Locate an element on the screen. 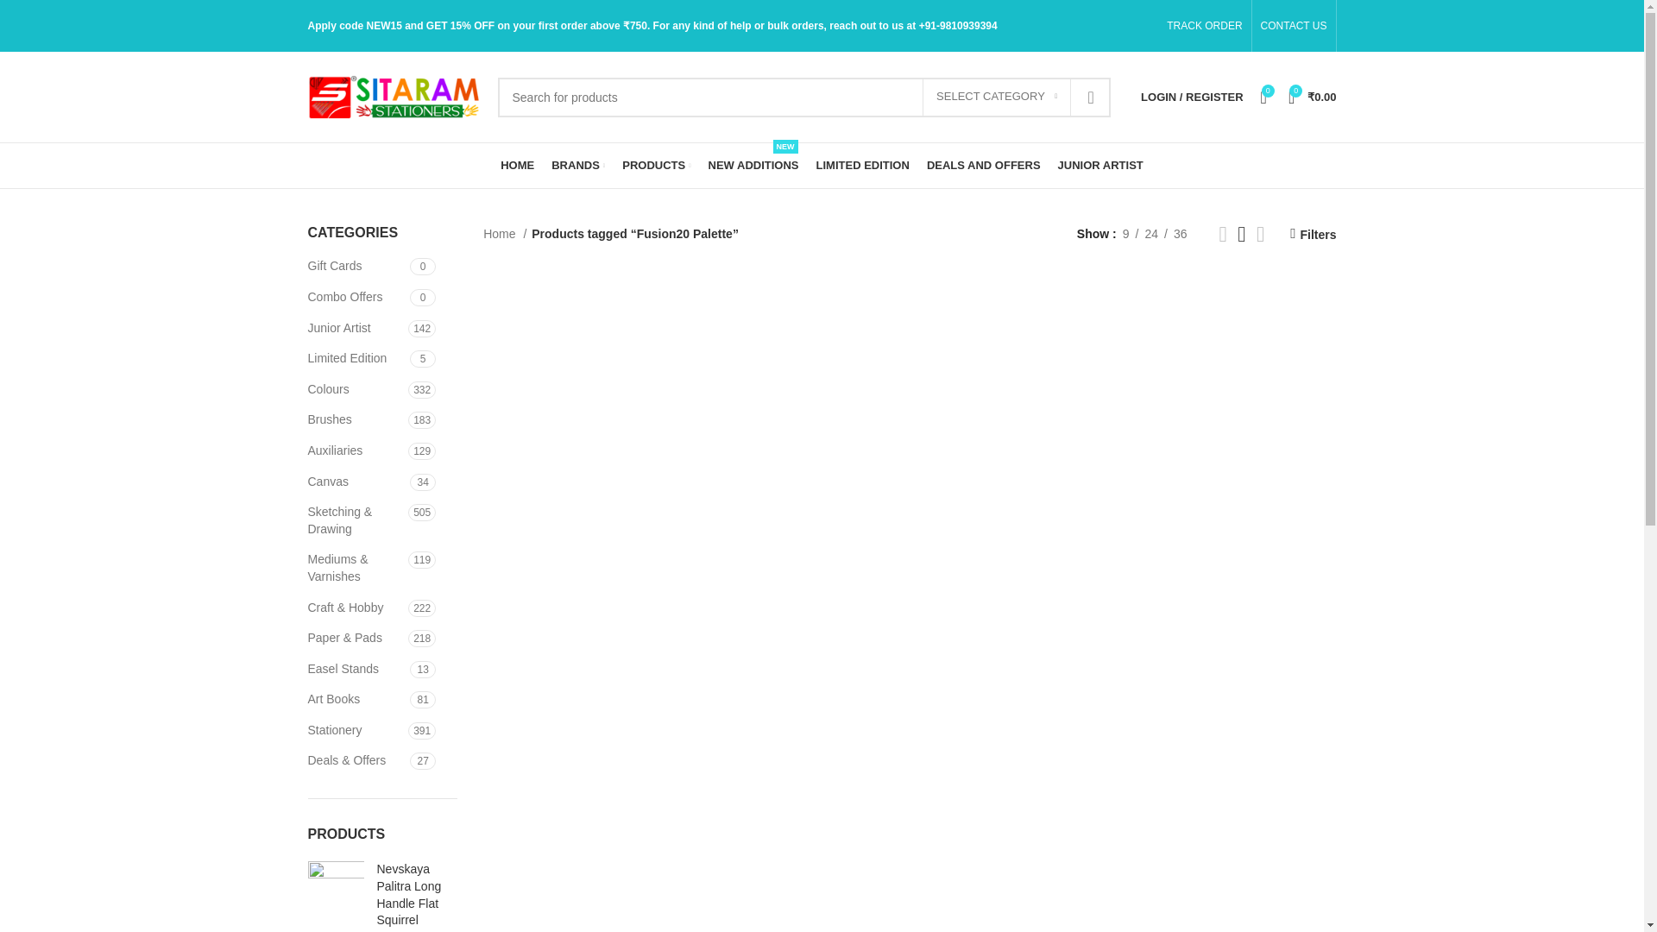  TRACK ORDER is located at coordinates (1201, 26).